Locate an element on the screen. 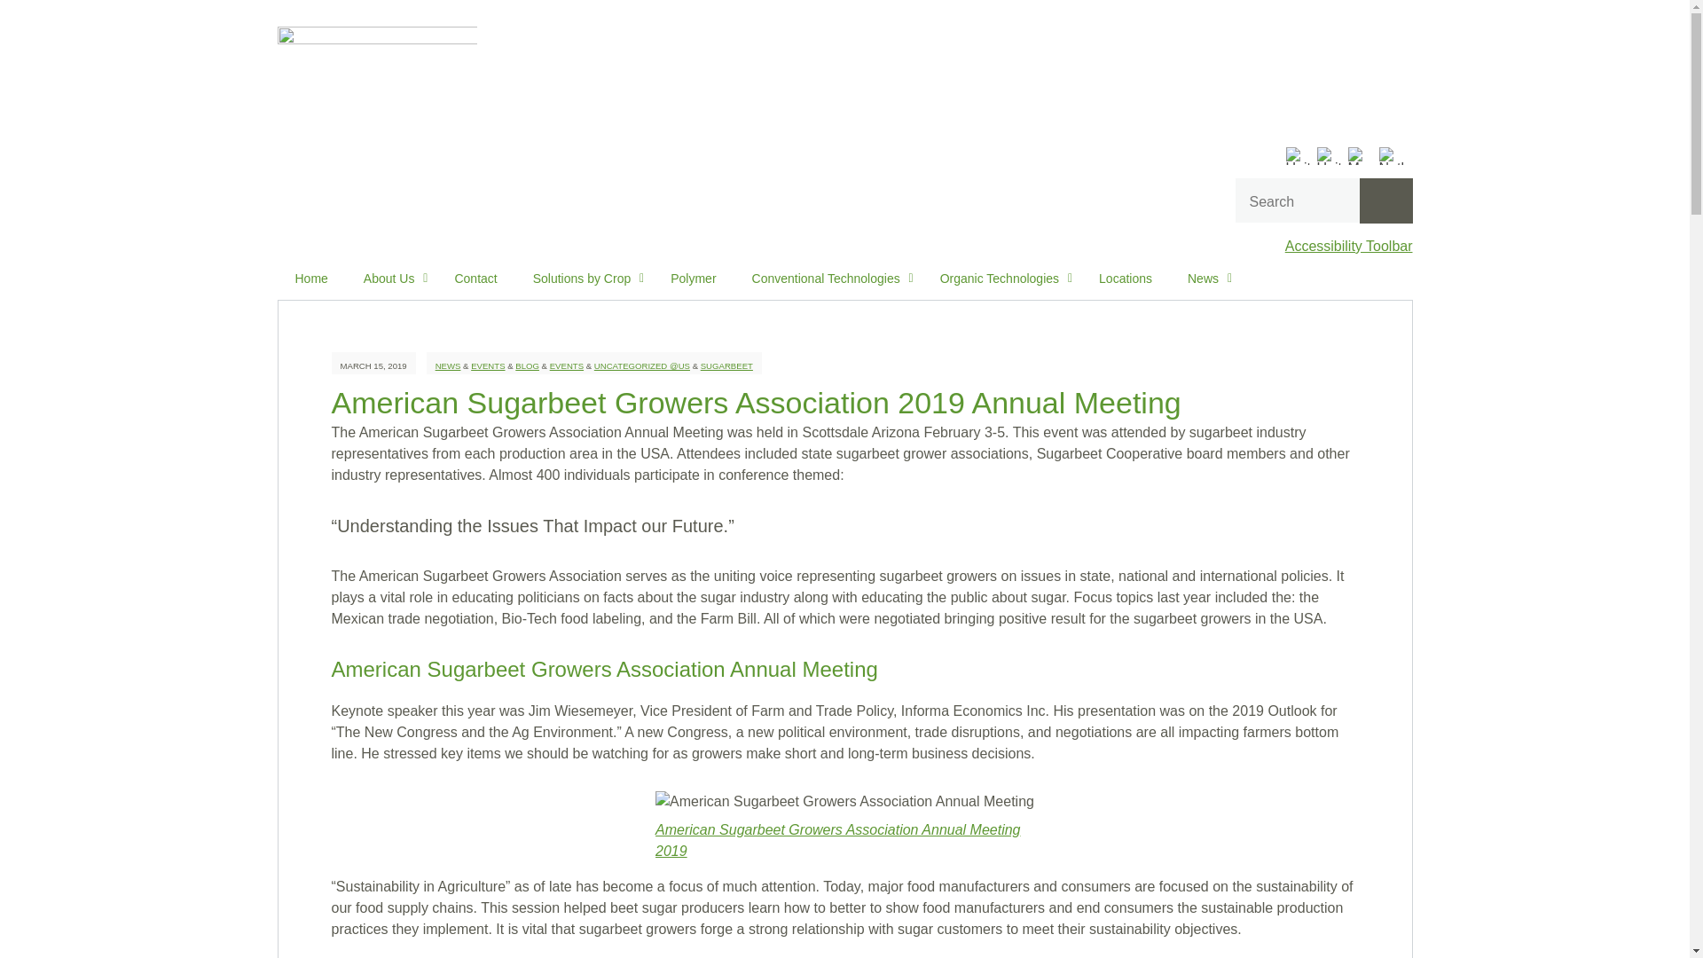 This screenshot has height=958, width=1703. Solutions by Crop is located at coordinates (585, 279).